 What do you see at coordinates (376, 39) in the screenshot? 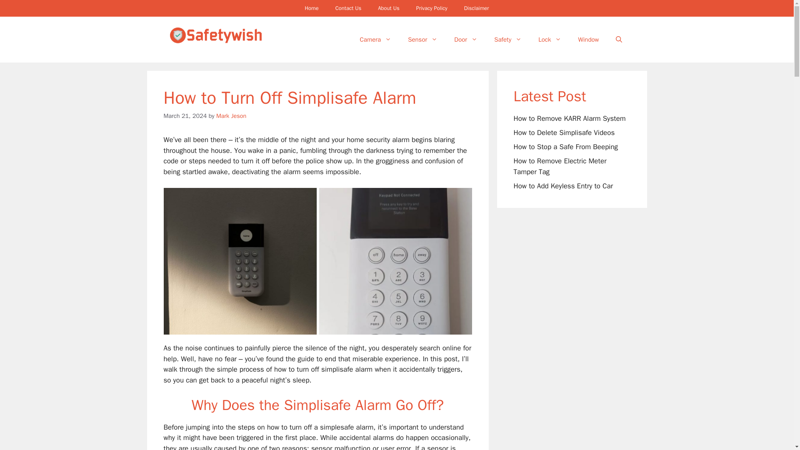
I see `Camera` at bounding box center [376, 39].